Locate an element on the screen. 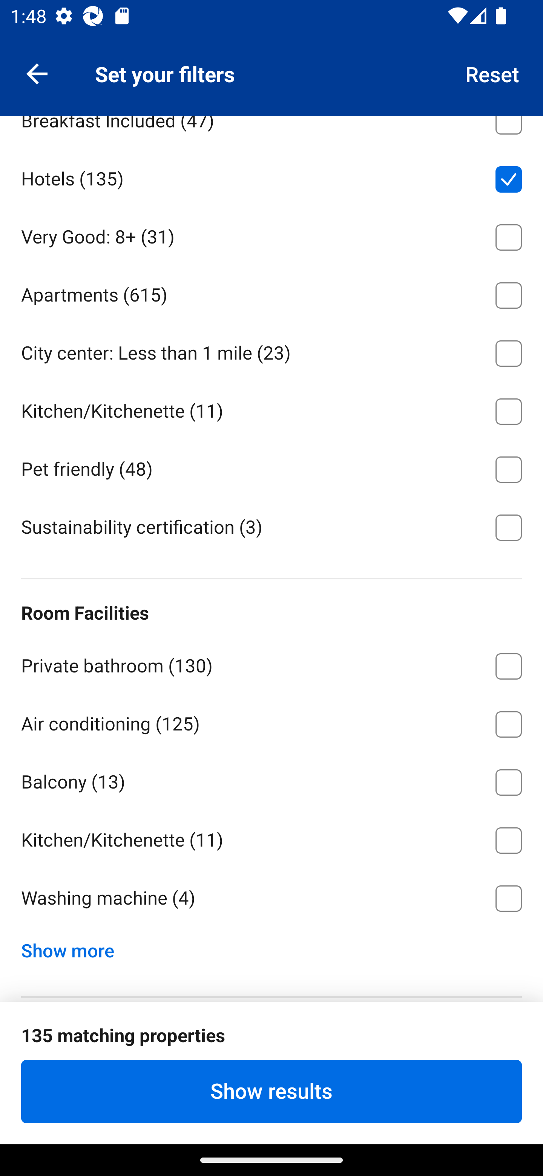 The image size is (543, 1176). Navigate up is located at coordinates (37, 73).